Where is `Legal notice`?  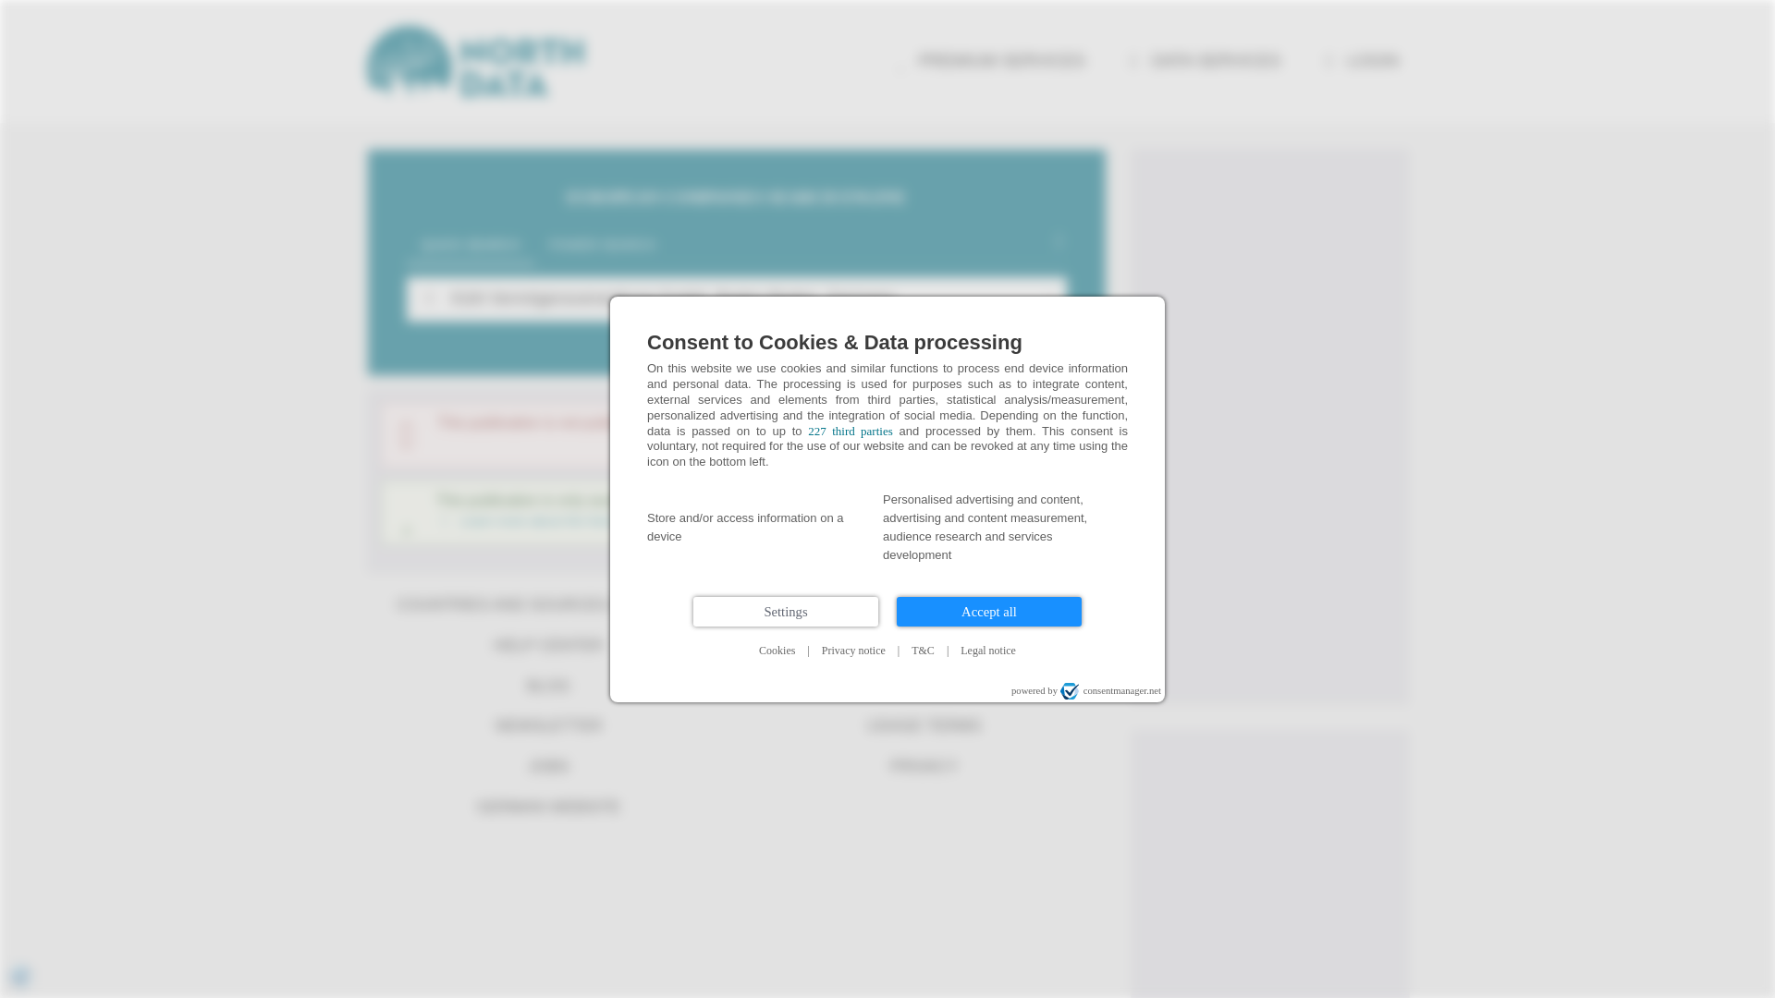 Legal notice is located at coordinates (988, 651).